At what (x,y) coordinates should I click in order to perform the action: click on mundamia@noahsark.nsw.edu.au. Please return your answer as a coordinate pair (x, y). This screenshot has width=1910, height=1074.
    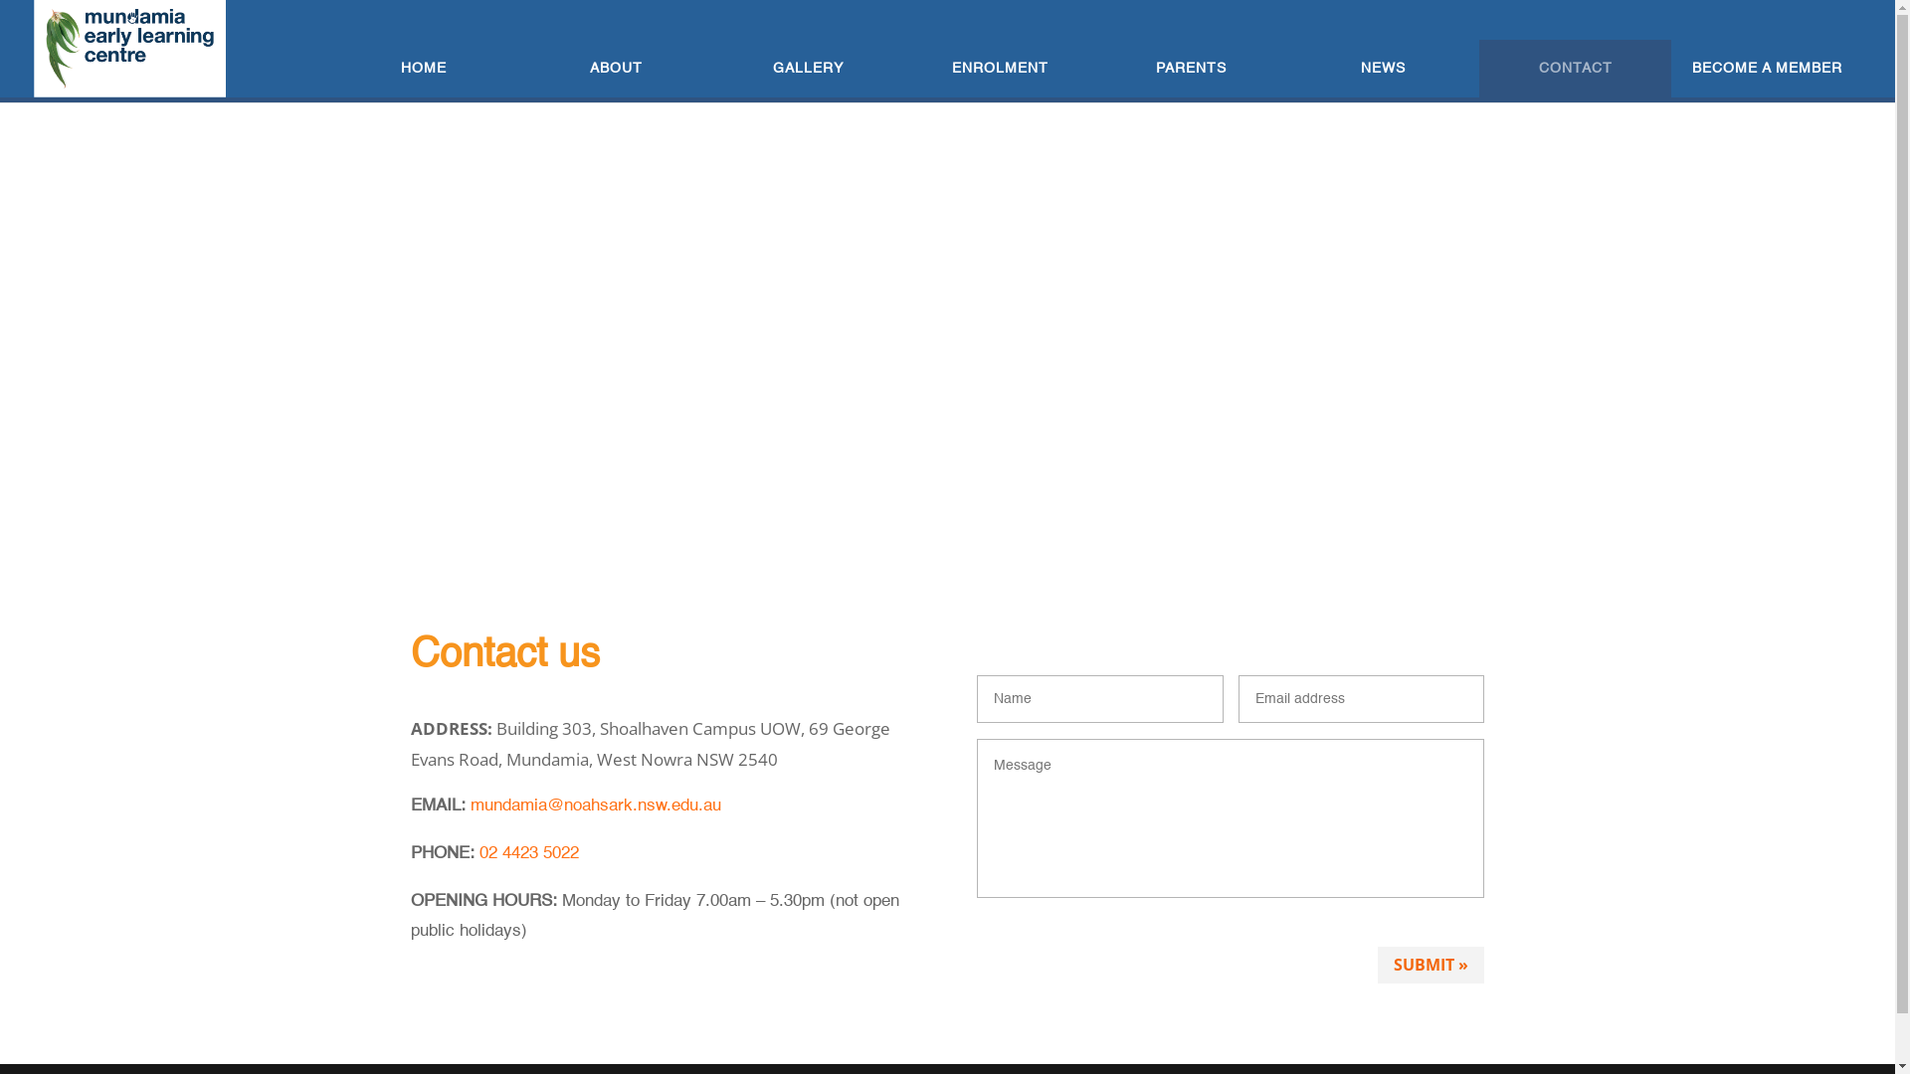
    Looking at the image, I should click on (595, 805).